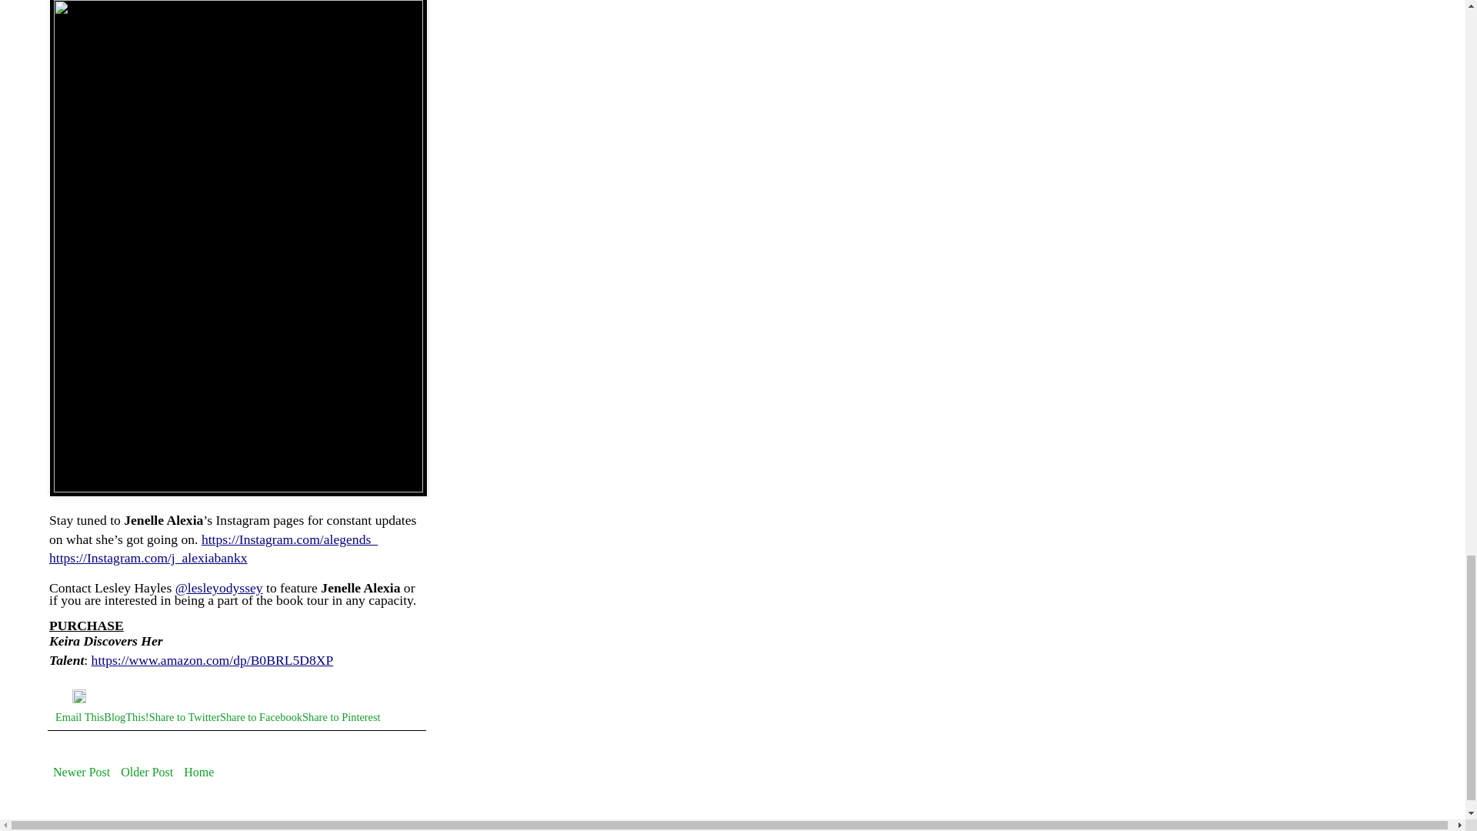 Image resolution: width=1477 pixels, height=831 pixels. What do you see at coordinates (64, 699) in the screenshot?
I see `Email Post` at bounding box center [64, 699].